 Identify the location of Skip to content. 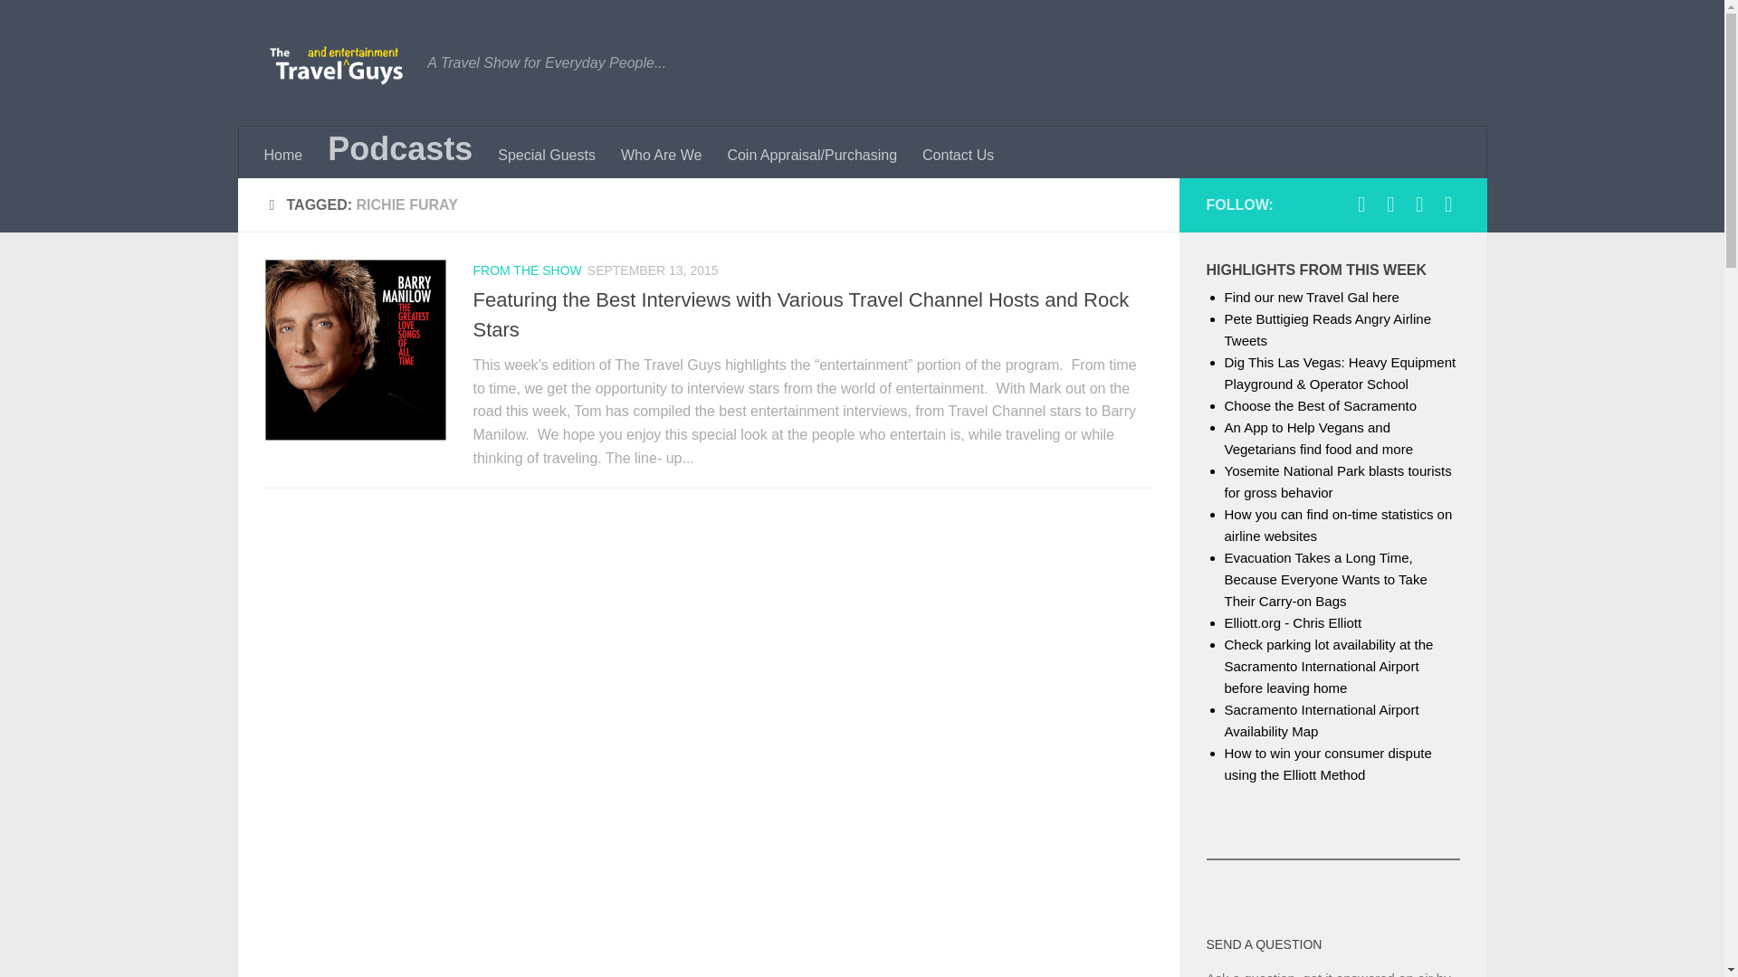
(76, 24).